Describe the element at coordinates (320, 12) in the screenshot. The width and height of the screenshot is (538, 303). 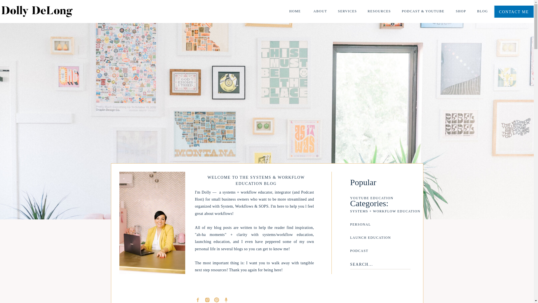
I see `ABOUT` at that location.